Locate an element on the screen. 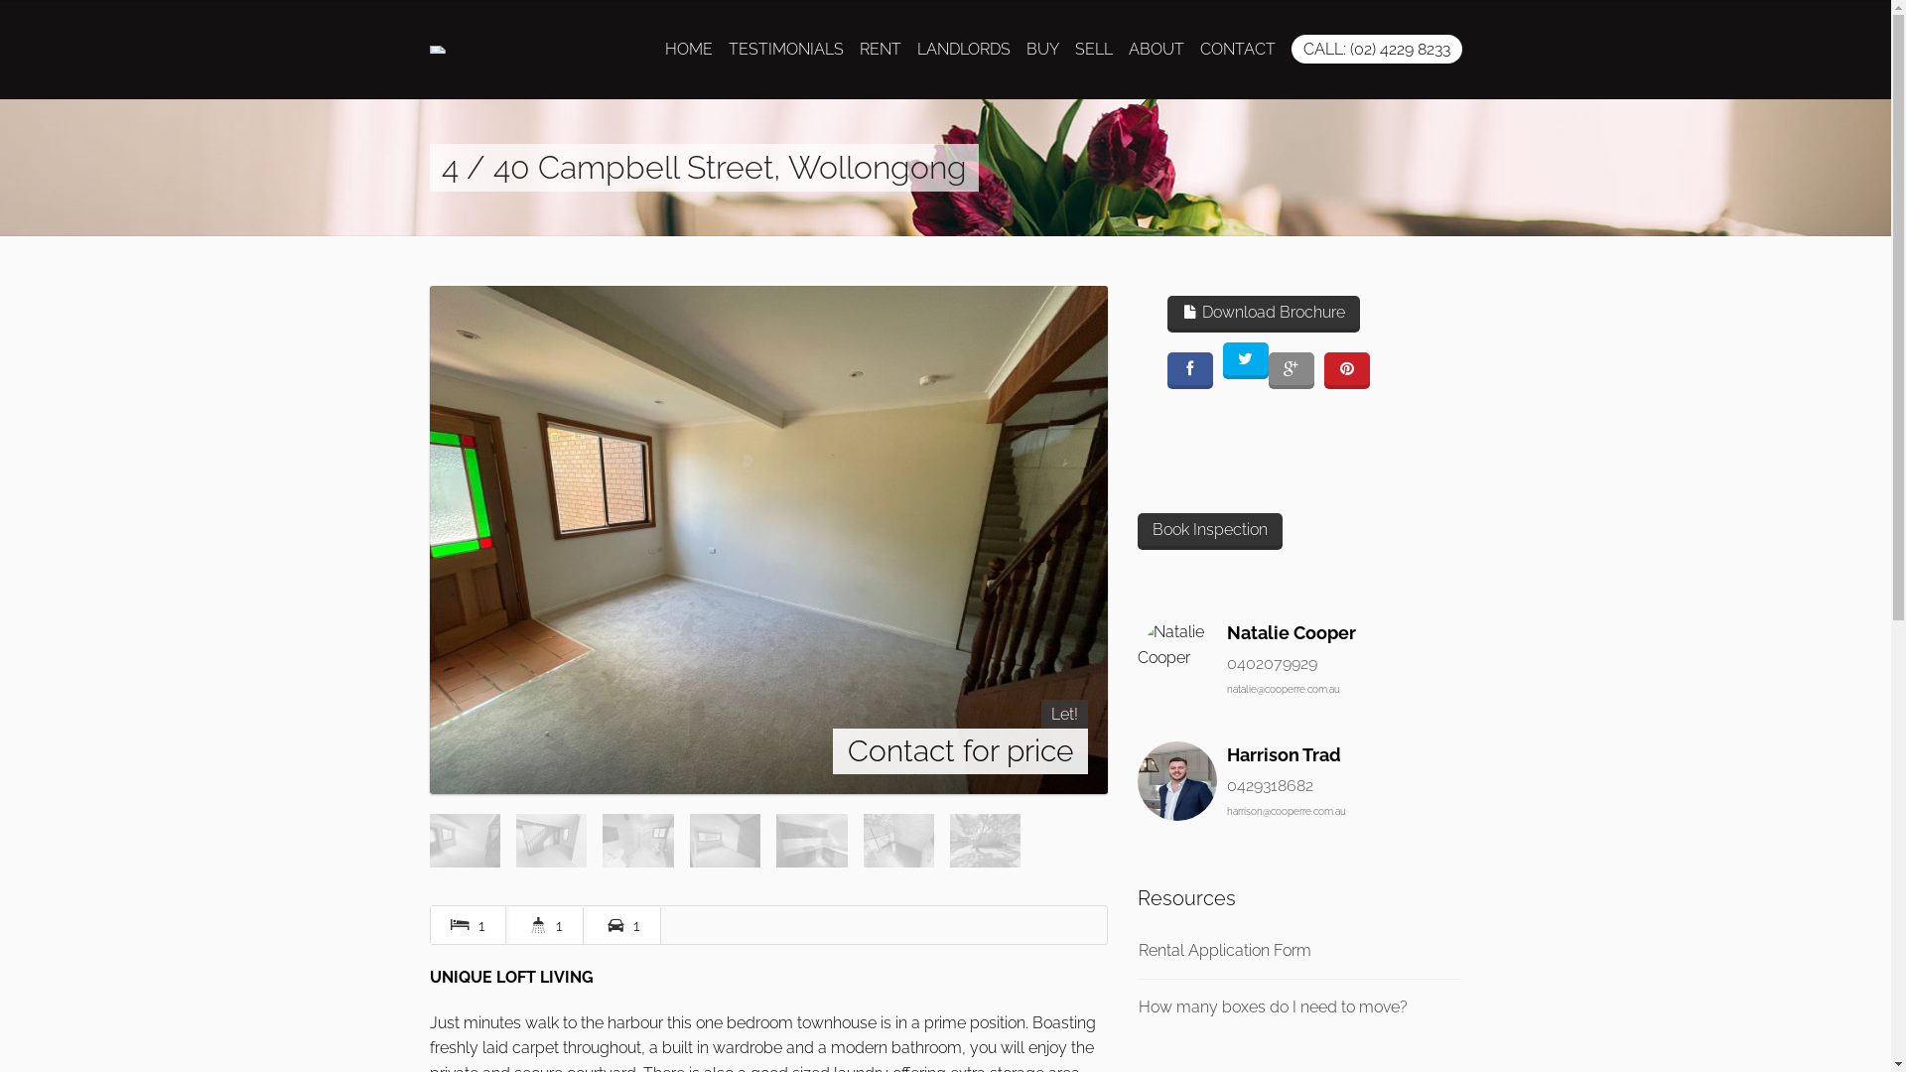 The height and width of the screenshot is (1072, 1906). 4 / 40 Campbell Street, Wollongong is located at coordinates (768, 538).